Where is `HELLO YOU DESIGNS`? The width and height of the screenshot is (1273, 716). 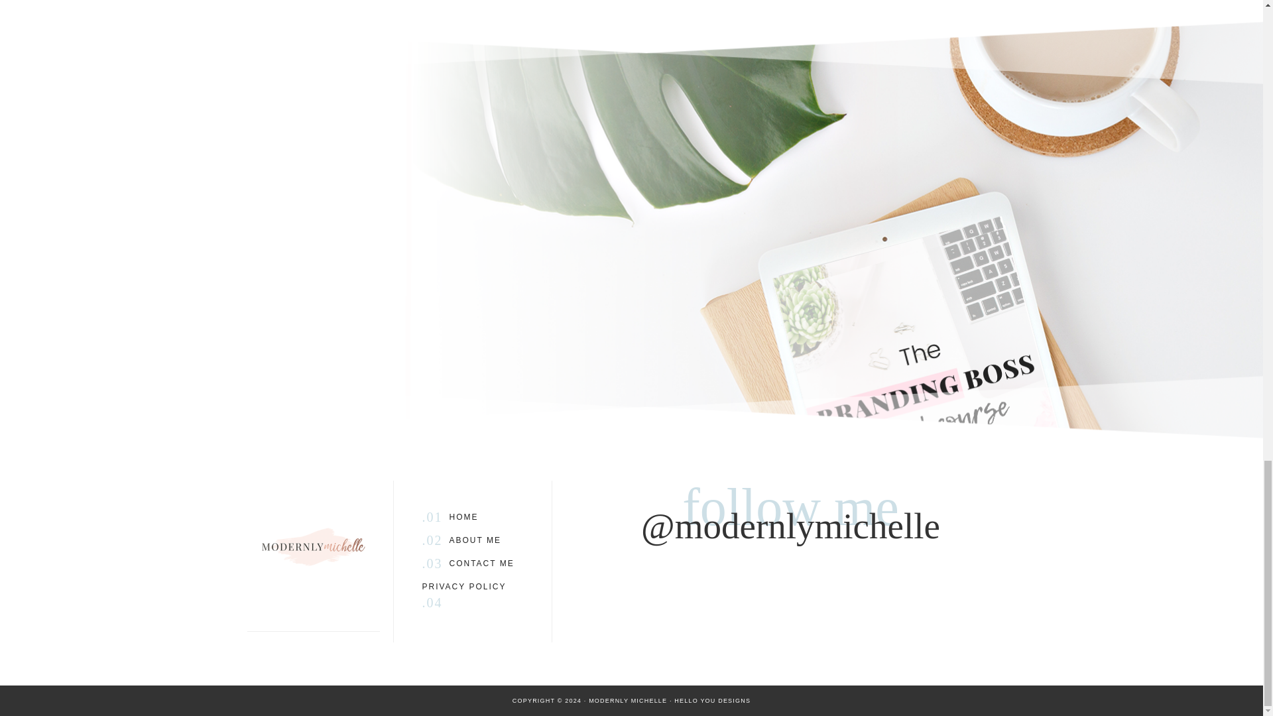 HELLO YOU DESIGNS is located at coordinates (481, 564).